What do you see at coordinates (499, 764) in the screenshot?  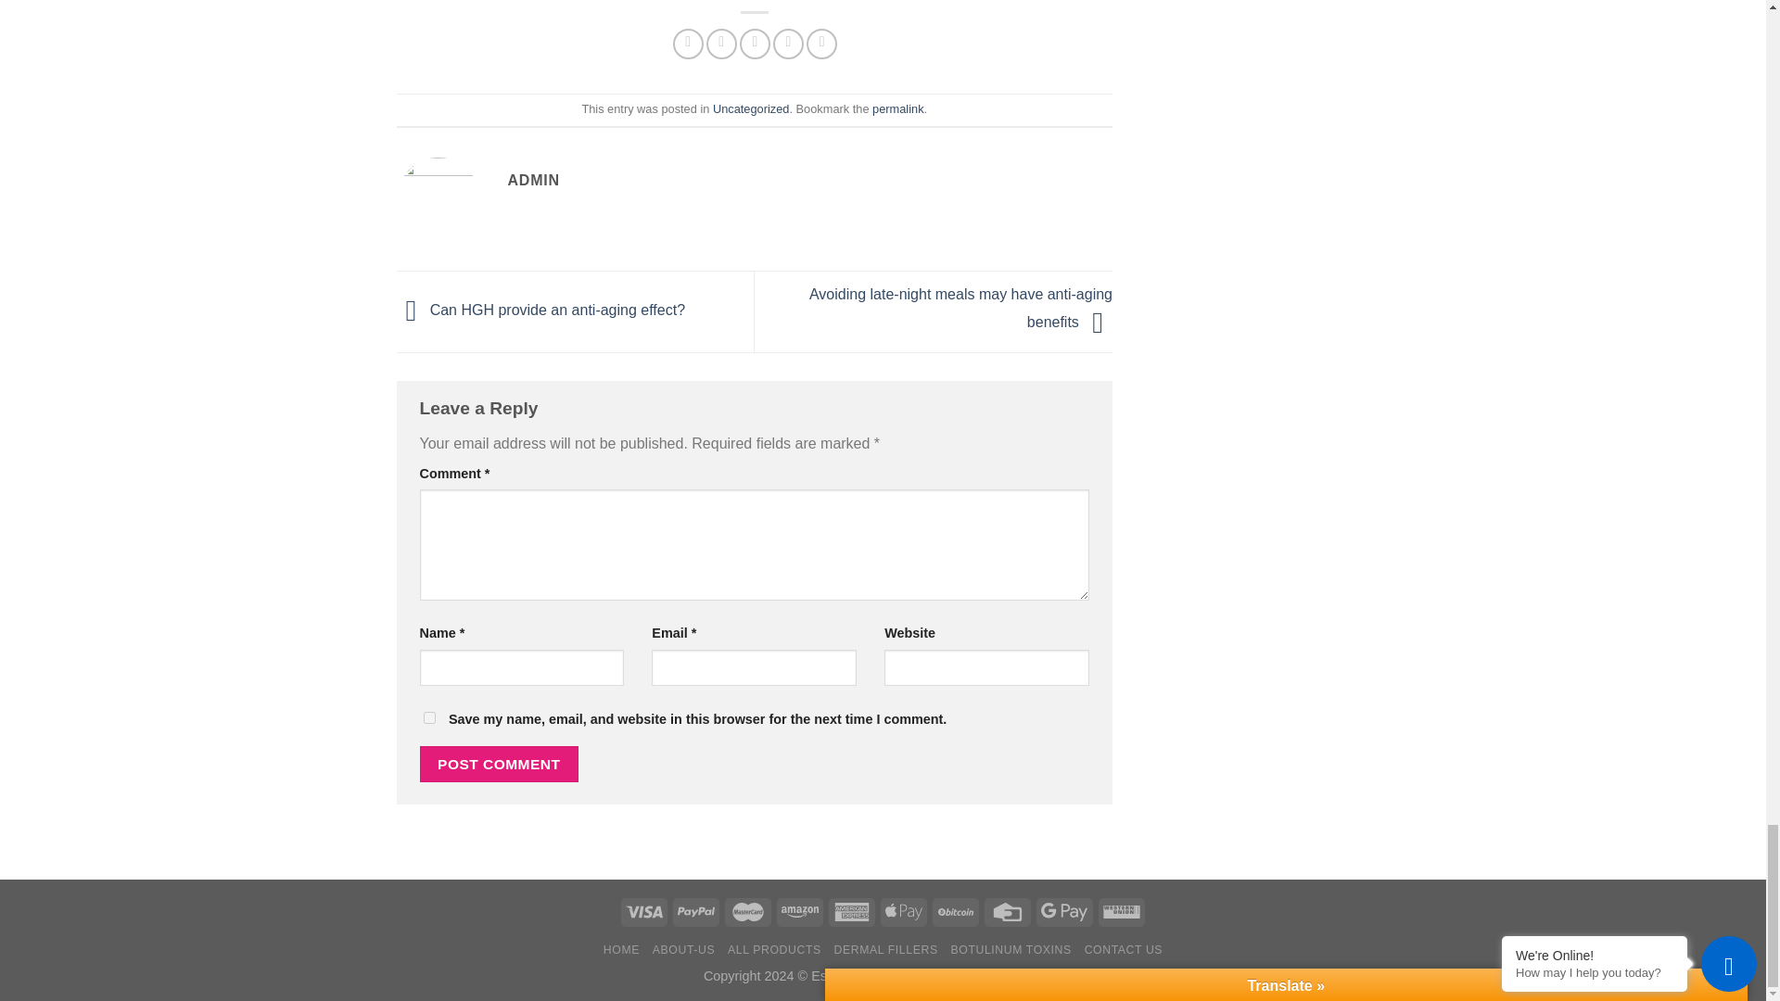 I see `Post Comment` at bounding box center [499, 764].